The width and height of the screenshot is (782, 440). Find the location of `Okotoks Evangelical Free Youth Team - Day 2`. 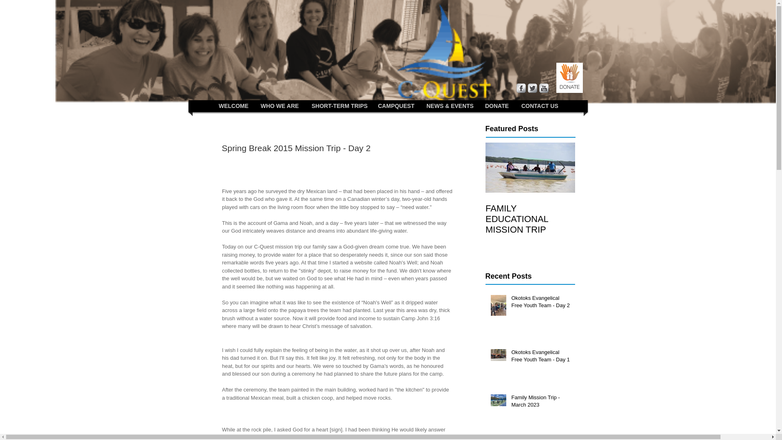

Okotoks Evangelical Free Youth Team - Day 2 is located at coordinates (540, 303).